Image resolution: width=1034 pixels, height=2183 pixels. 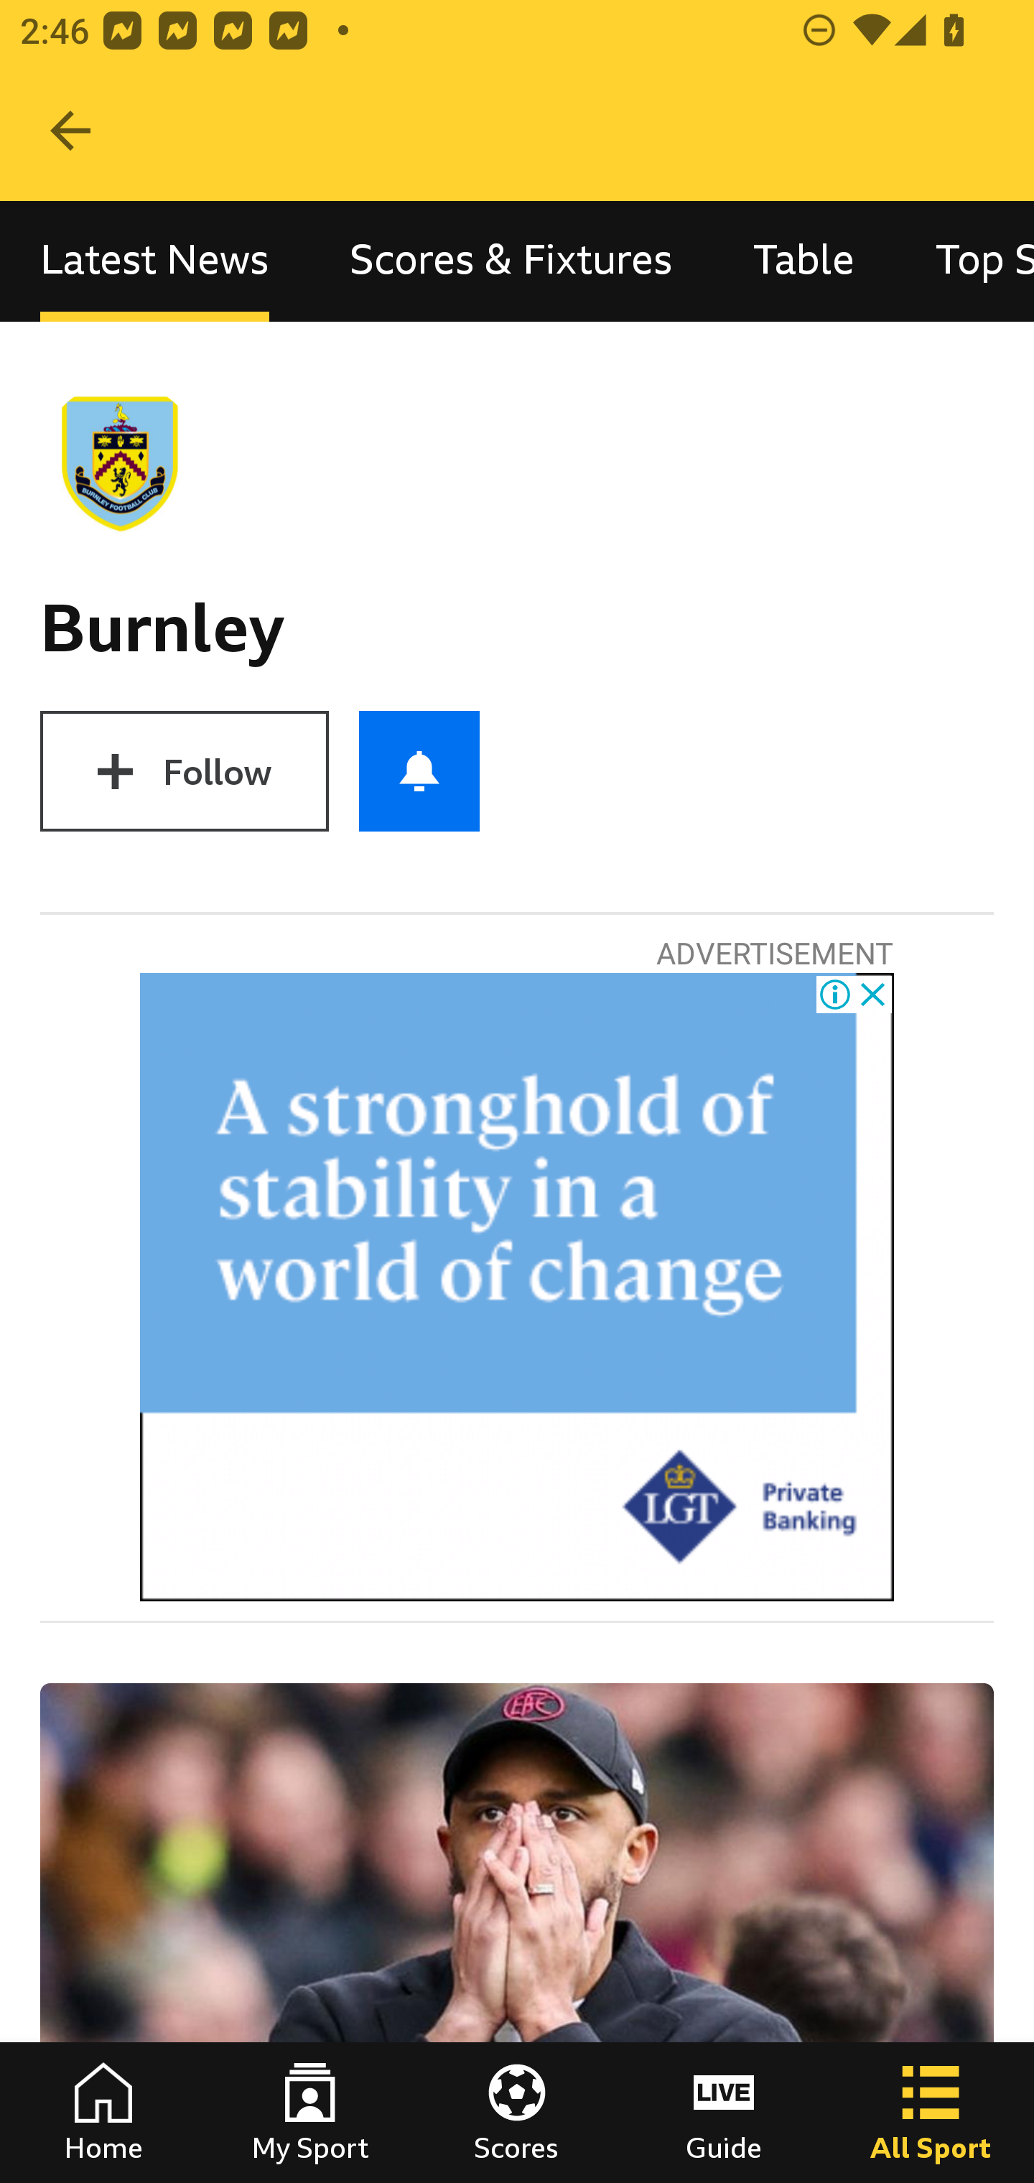 What do you see at coordinates (517, 2113) in the screenshot?
I see `Scores` at bounding box center [517, 2113].